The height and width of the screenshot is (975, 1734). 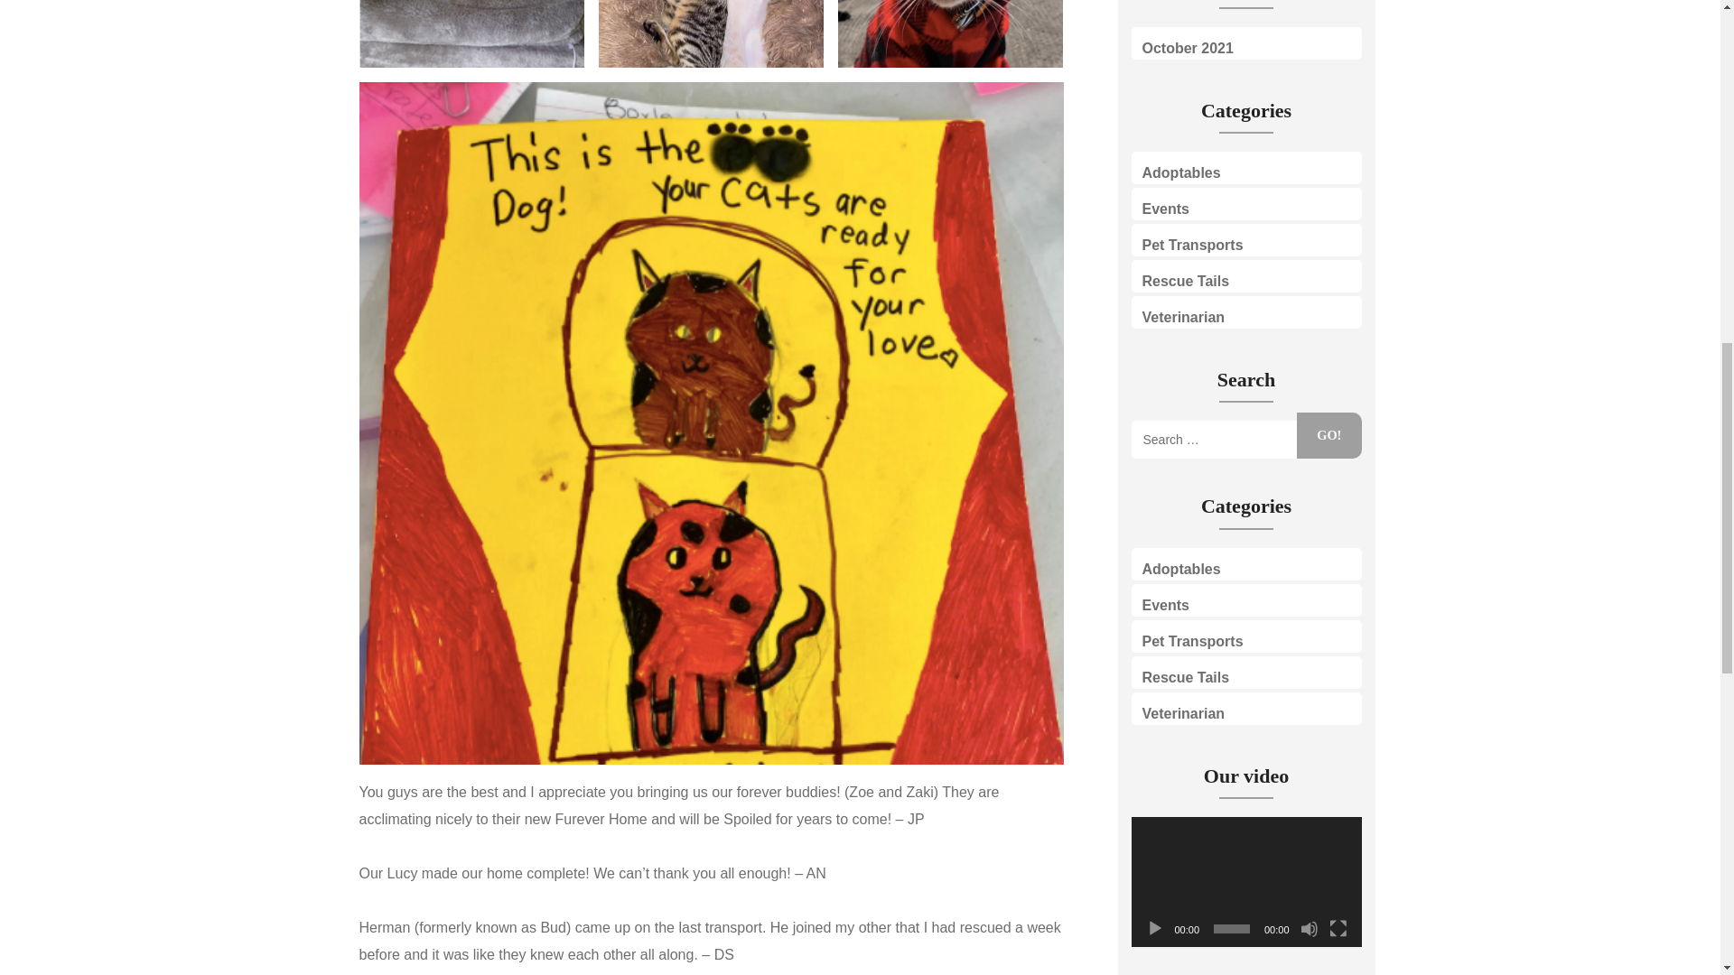 What do you see at coordinates (1187, 48) in the screenshot?
I see `October 2021` at bounding box center [1187, 48].